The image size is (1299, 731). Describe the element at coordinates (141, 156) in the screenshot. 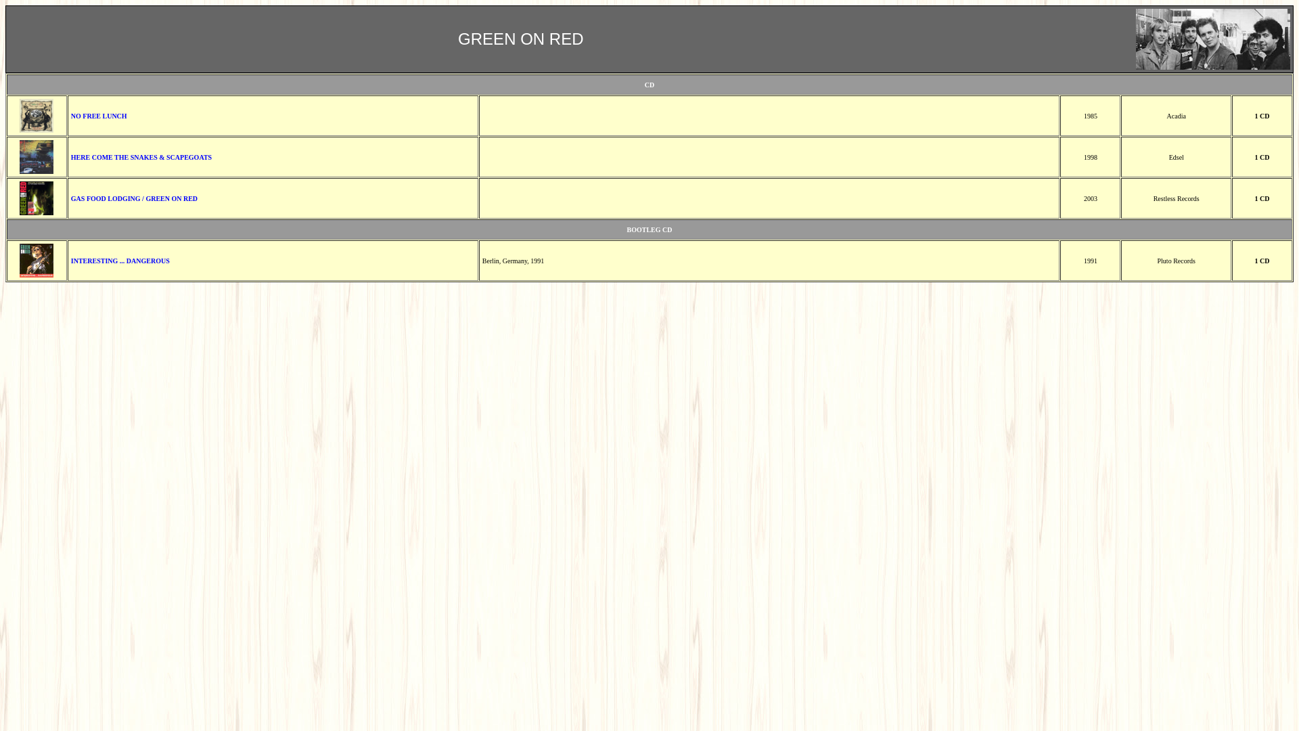

I see `HERE COME THE SNAKES & SCAPEGOATS` at that location.